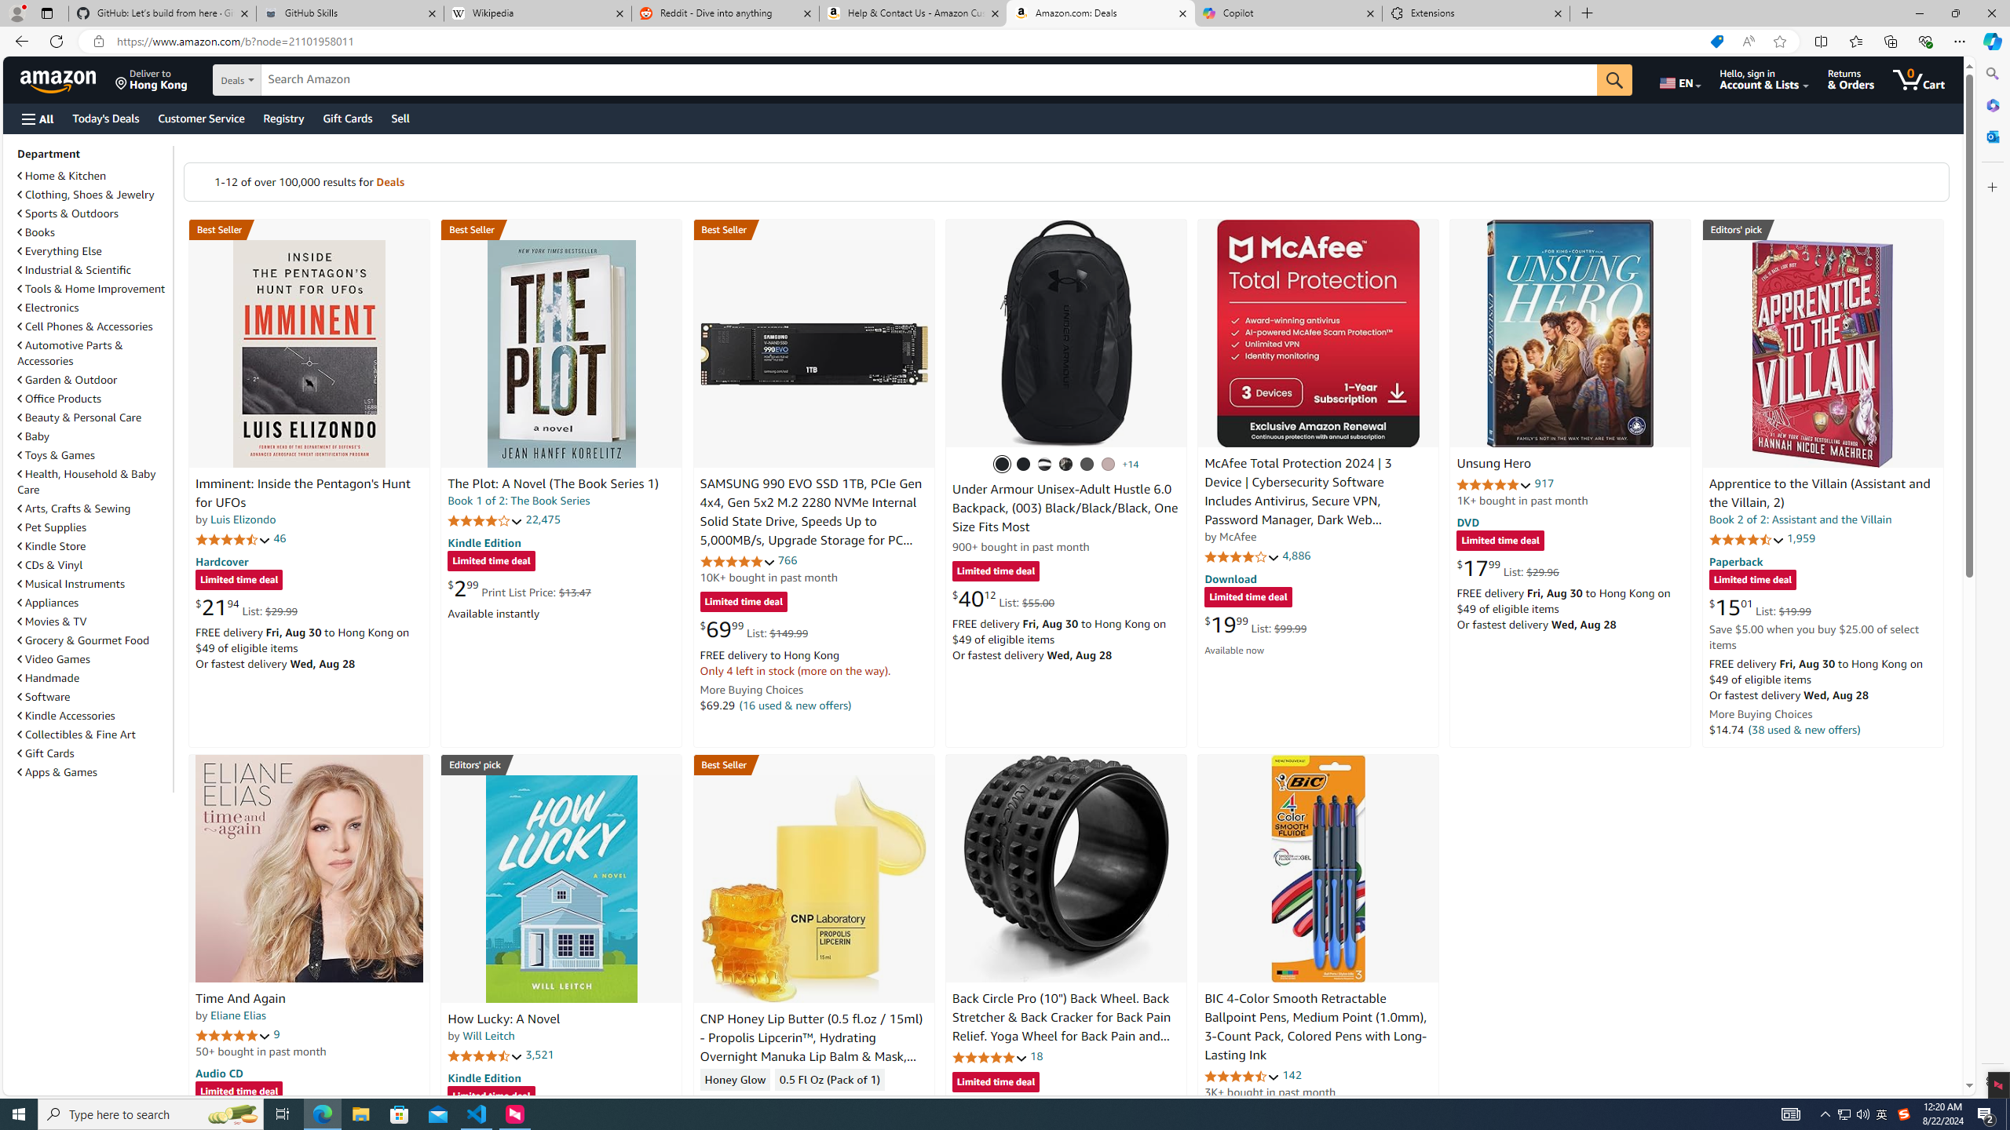  I want to click on (015) Tetra Gray / Tetra Gray / Gray Matter, so click(1108, 465).